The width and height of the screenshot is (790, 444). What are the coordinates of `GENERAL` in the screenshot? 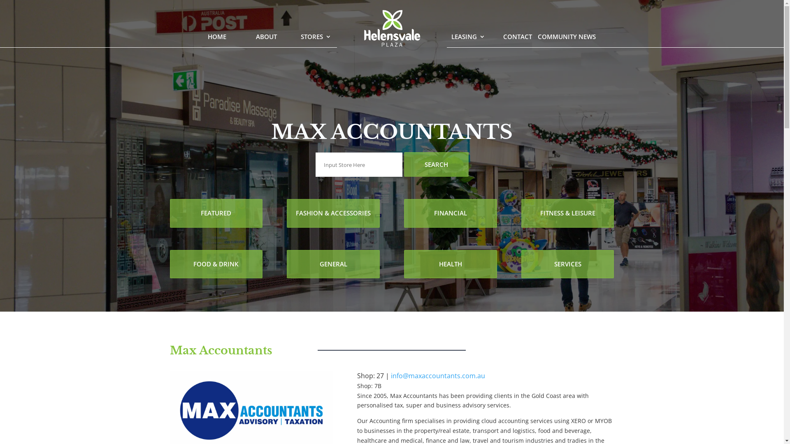 It's located at (333, 264).